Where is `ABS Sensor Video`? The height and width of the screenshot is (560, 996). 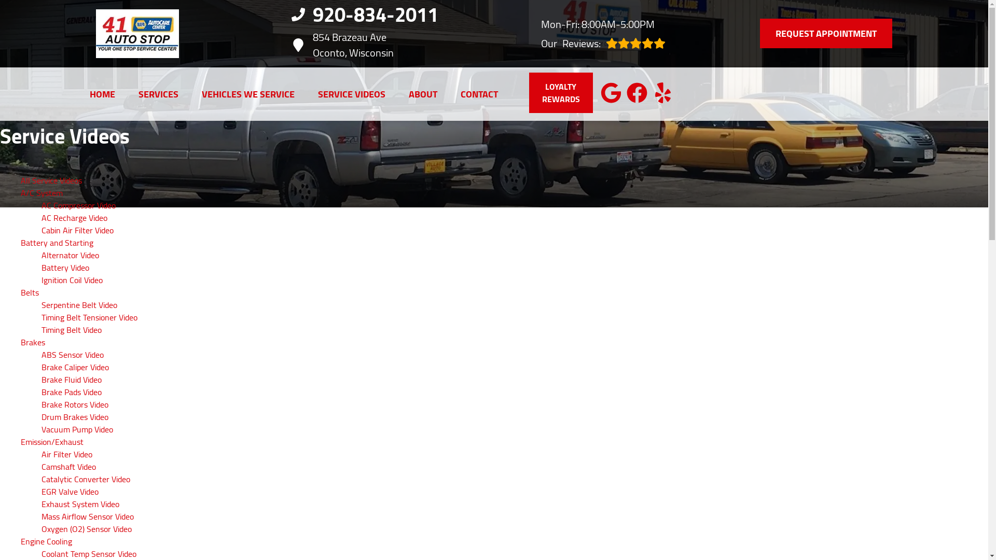
ABS Sensor Video is located at coordinates (73, 355).